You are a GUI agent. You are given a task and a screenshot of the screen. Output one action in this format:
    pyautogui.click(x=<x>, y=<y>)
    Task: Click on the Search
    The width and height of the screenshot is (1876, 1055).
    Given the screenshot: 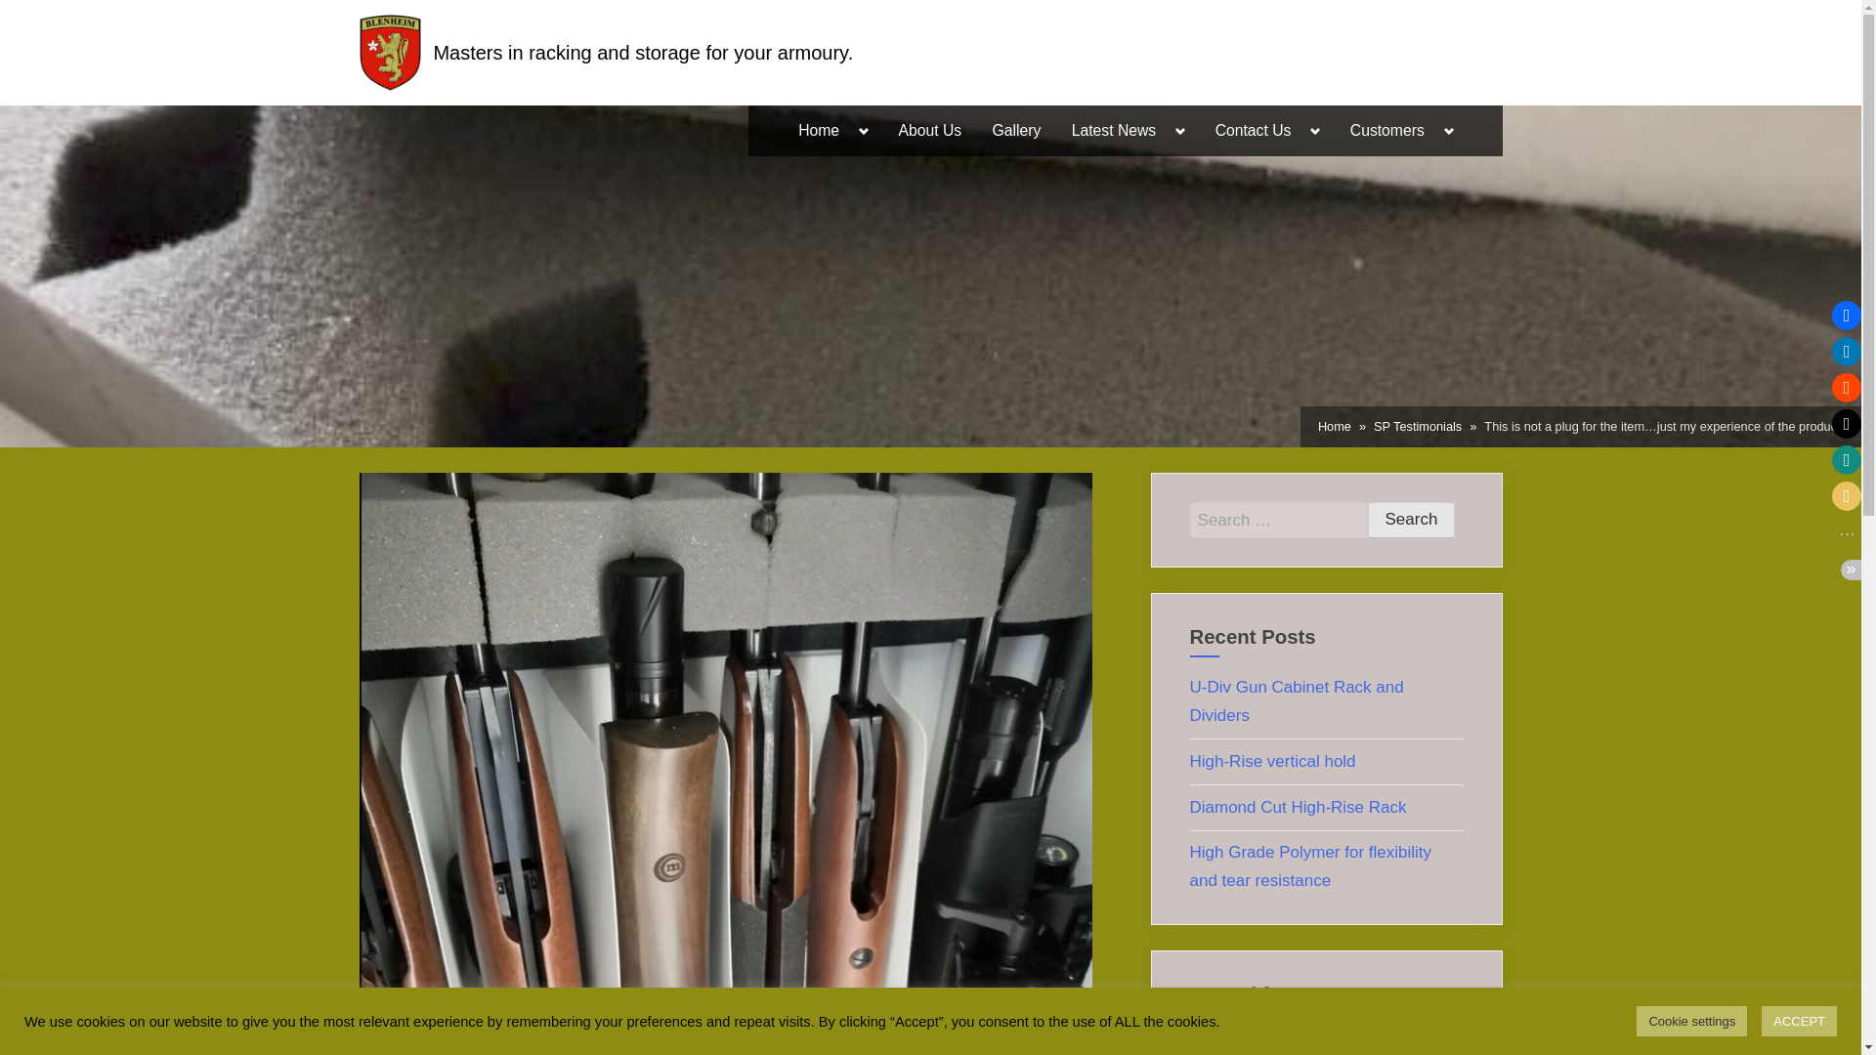 What is the action you would take?
    pyautogui.click(x=1411, y=520)
    